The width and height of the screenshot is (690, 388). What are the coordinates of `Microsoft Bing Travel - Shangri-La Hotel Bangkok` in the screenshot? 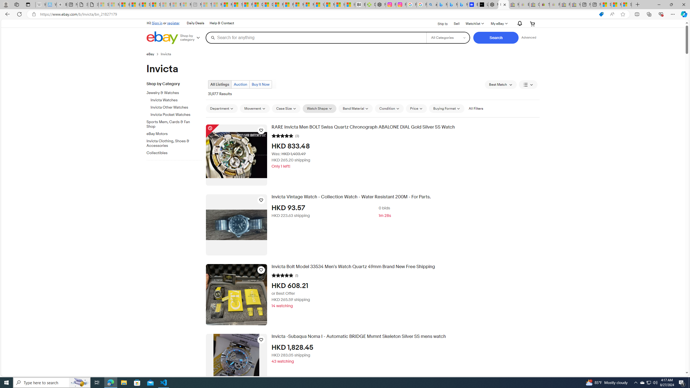 It's located at (463, 5).